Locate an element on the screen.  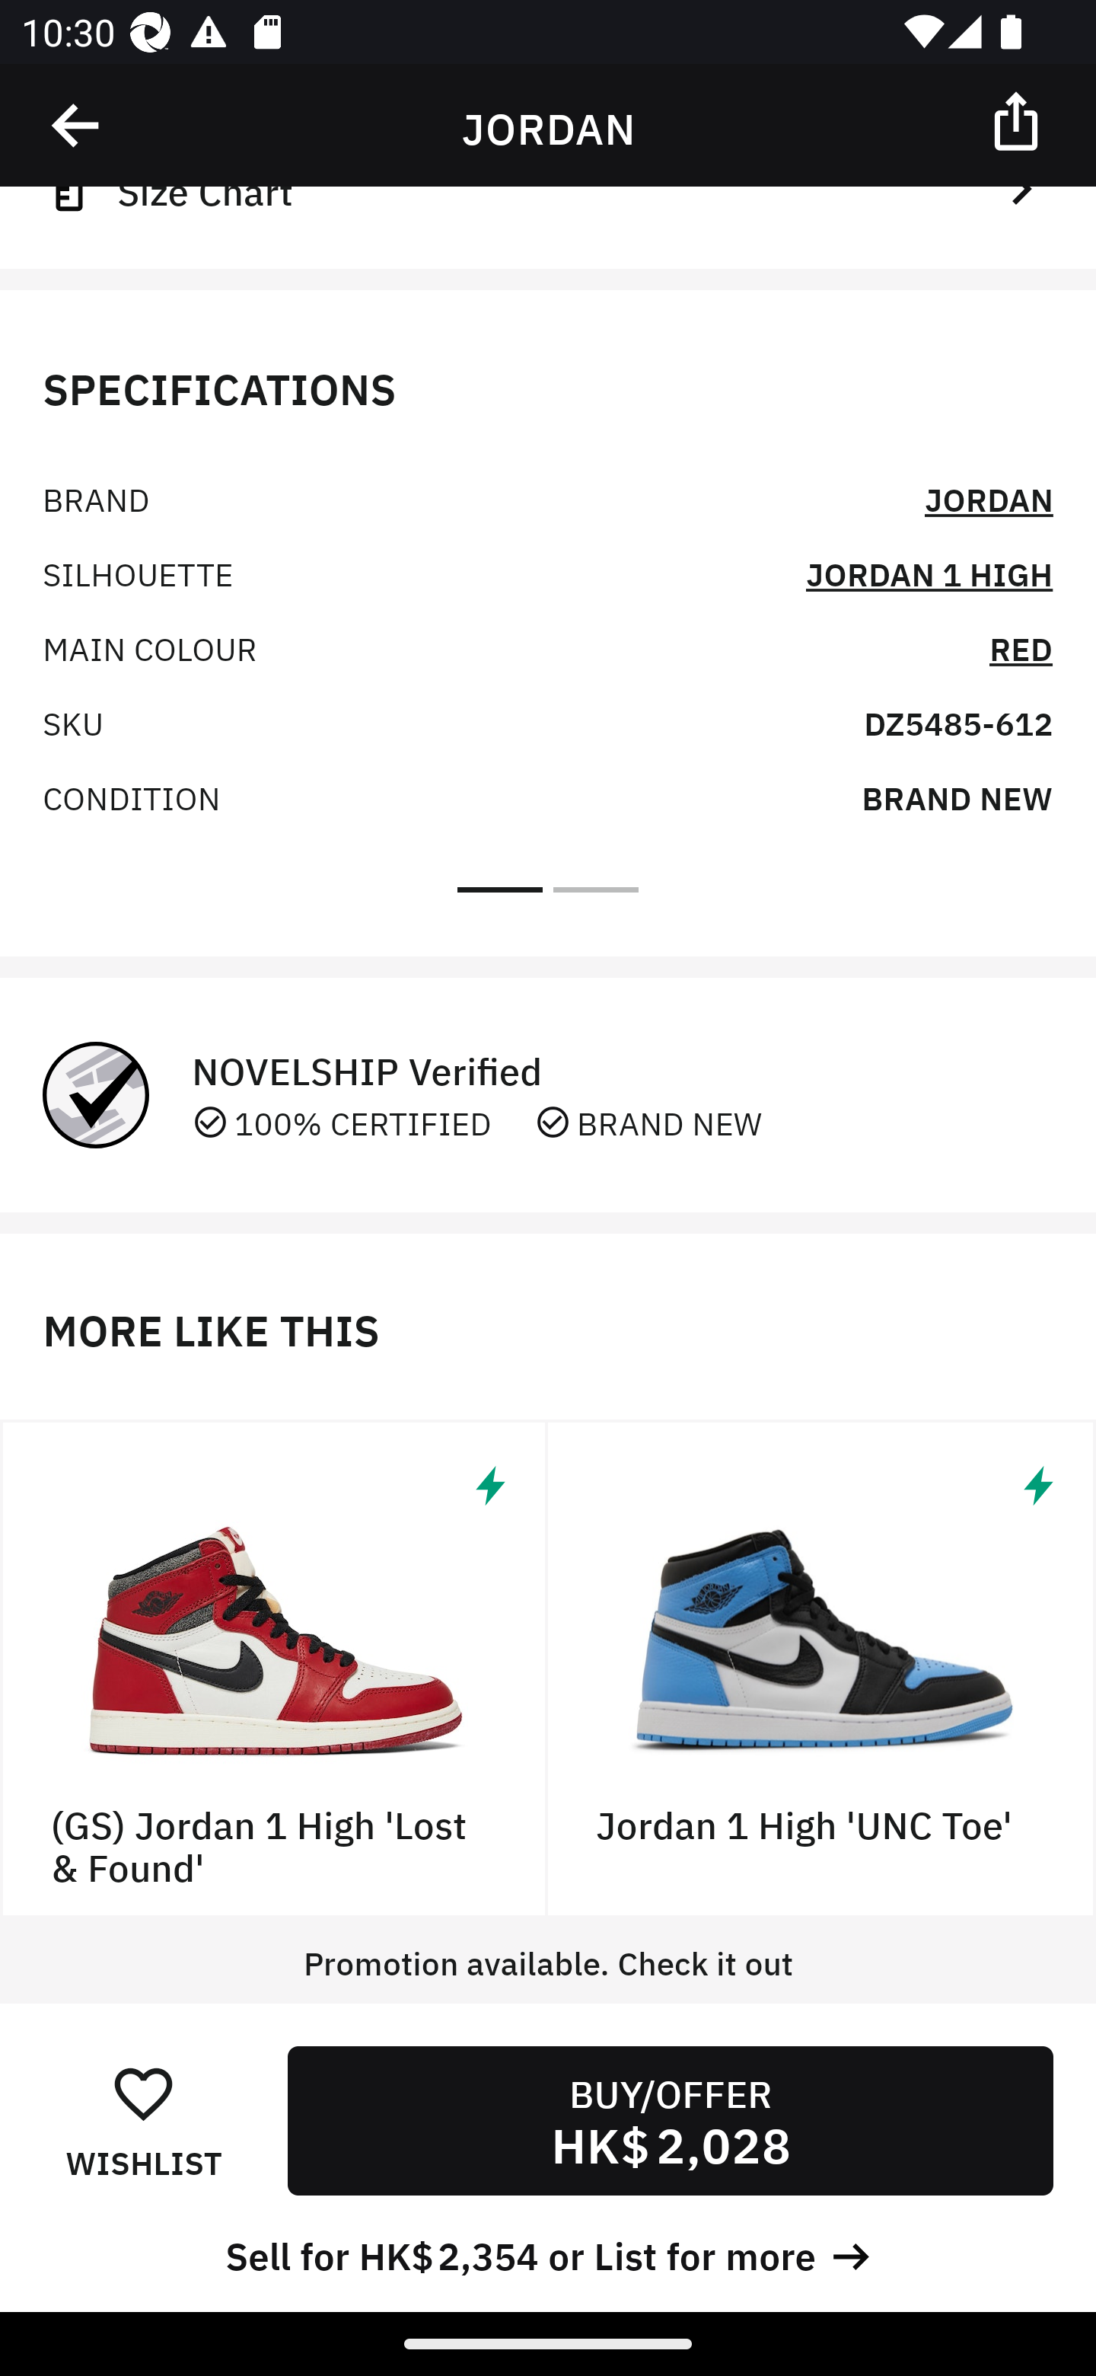
 Jordan 1 High 'UNC Toe' HK$ 1,354 is located at coordinates (822, 1668).